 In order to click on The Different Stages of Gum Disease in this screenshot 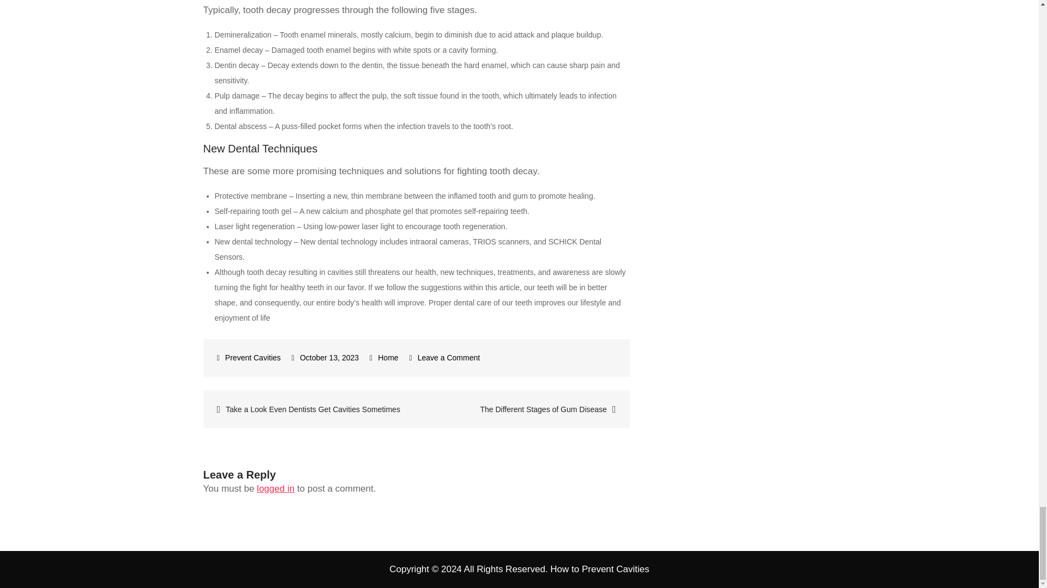, I will do `click(522, 408)`.